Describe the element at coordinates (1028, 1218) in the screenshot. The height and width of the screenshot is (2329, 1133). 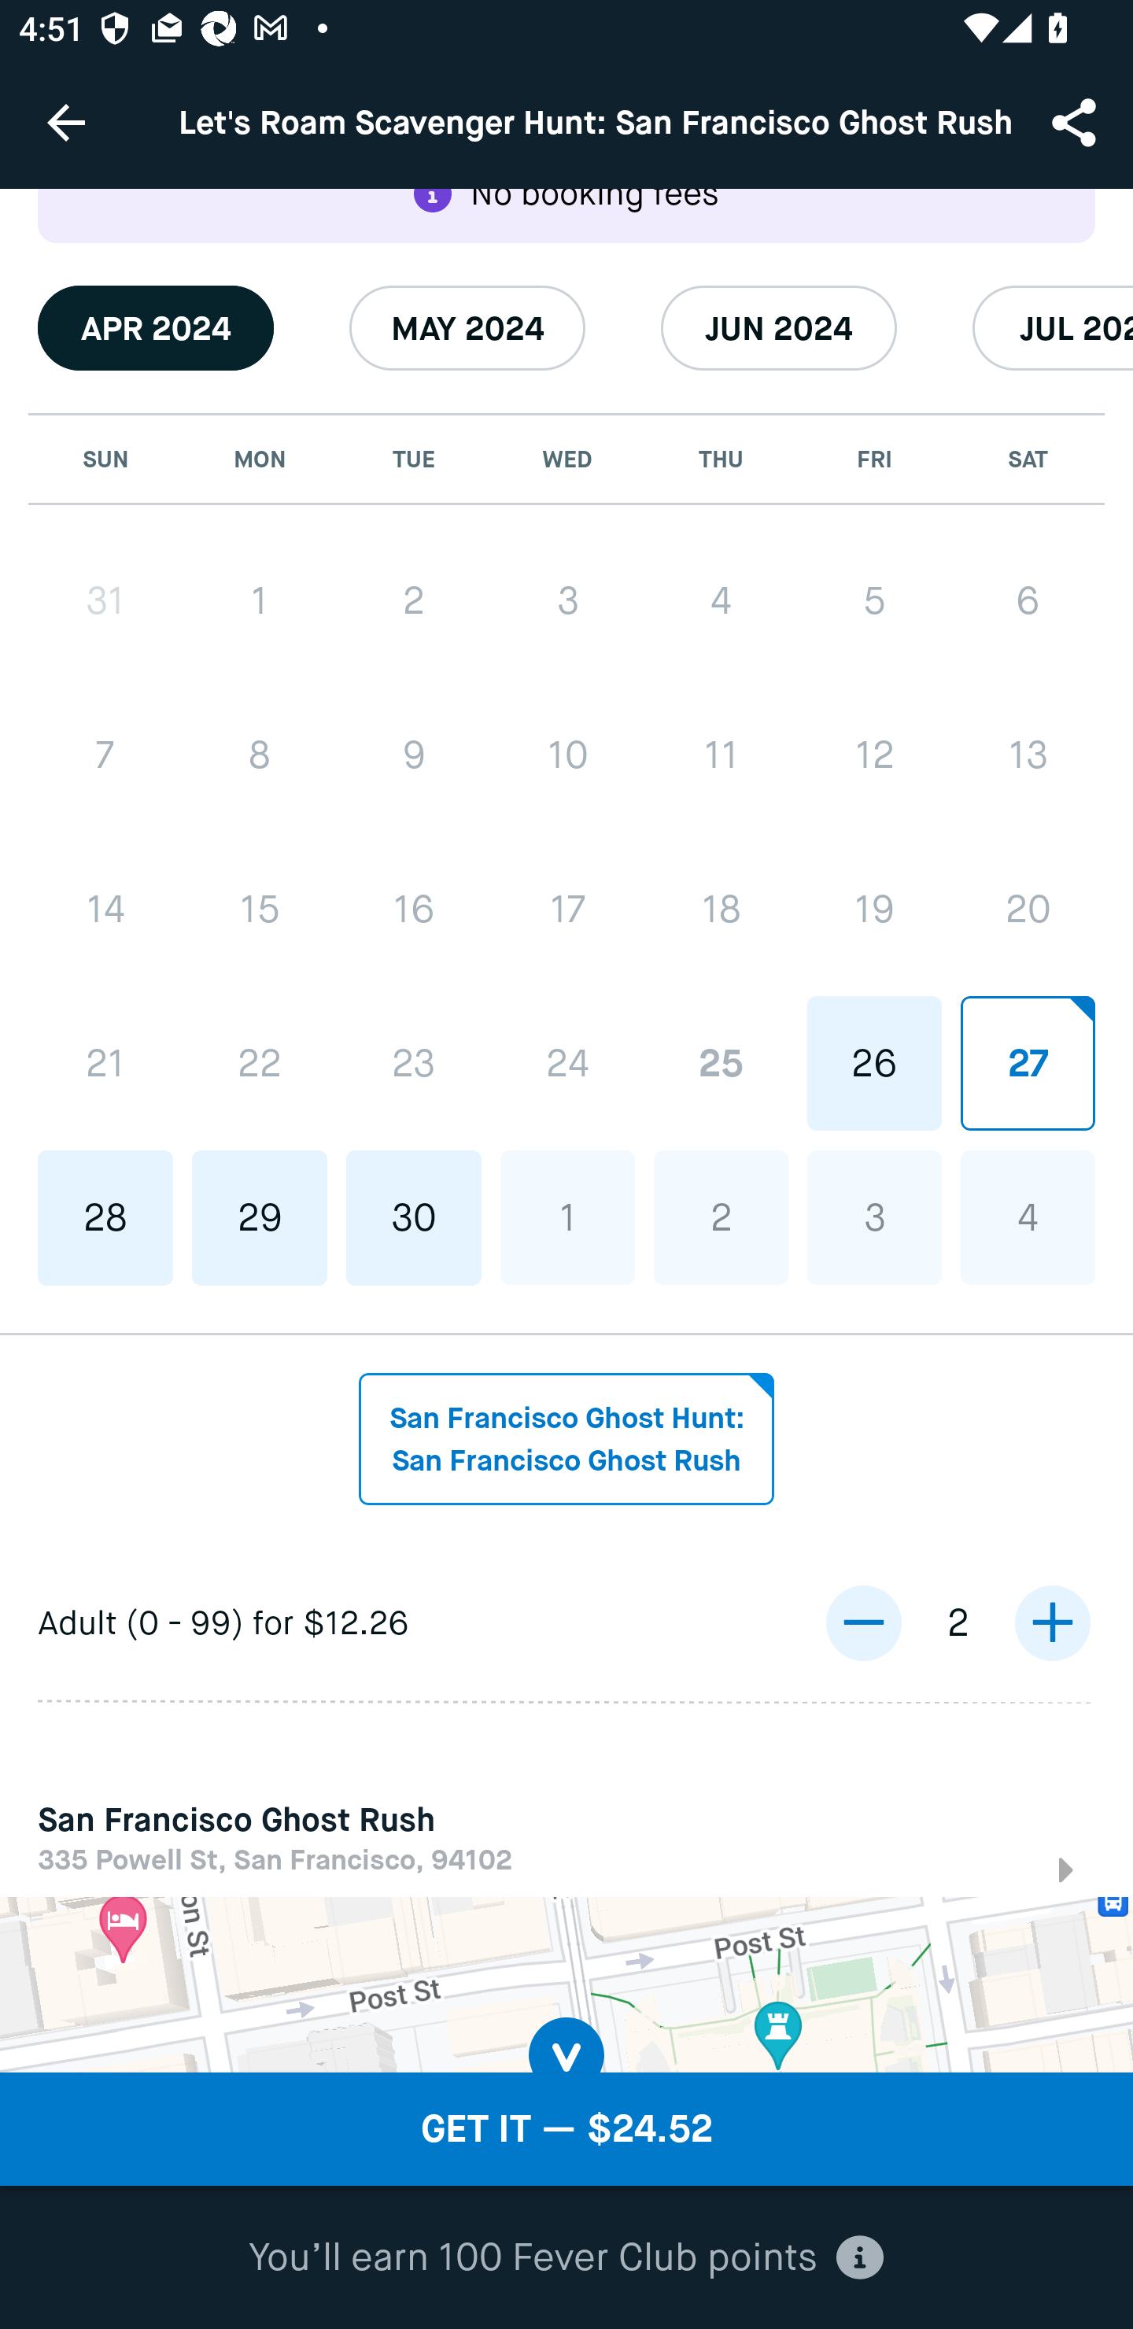
I see `4` at that location.